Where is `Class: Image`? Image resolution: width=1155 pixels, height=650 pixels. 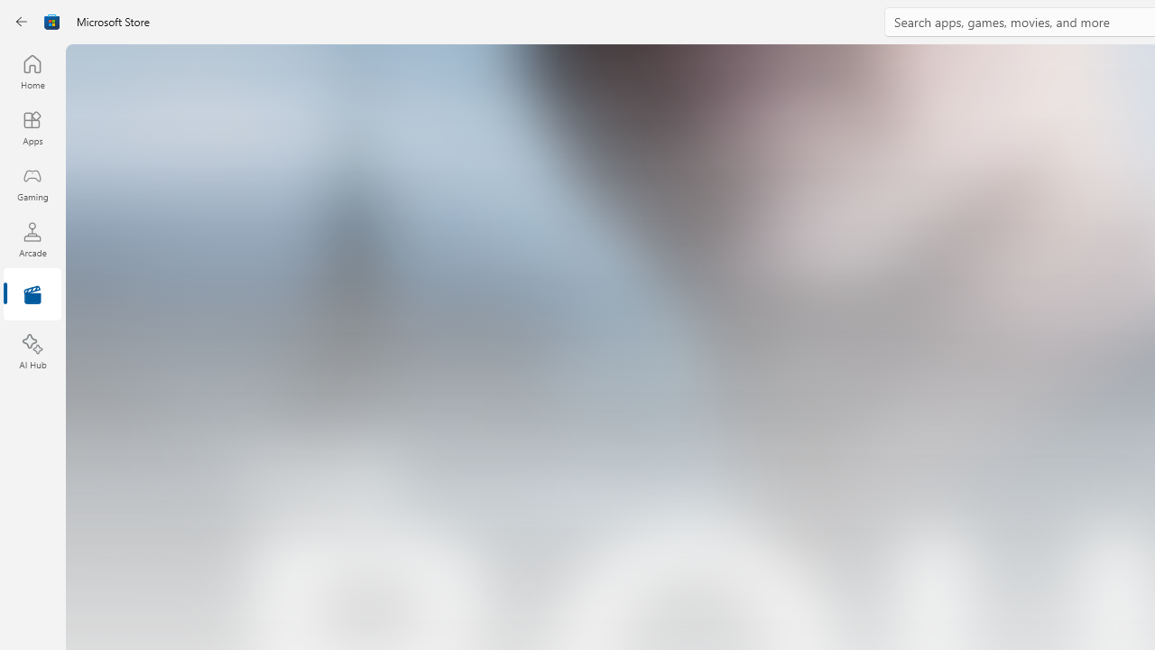 Class: Image is located at coordinates (52, 22).